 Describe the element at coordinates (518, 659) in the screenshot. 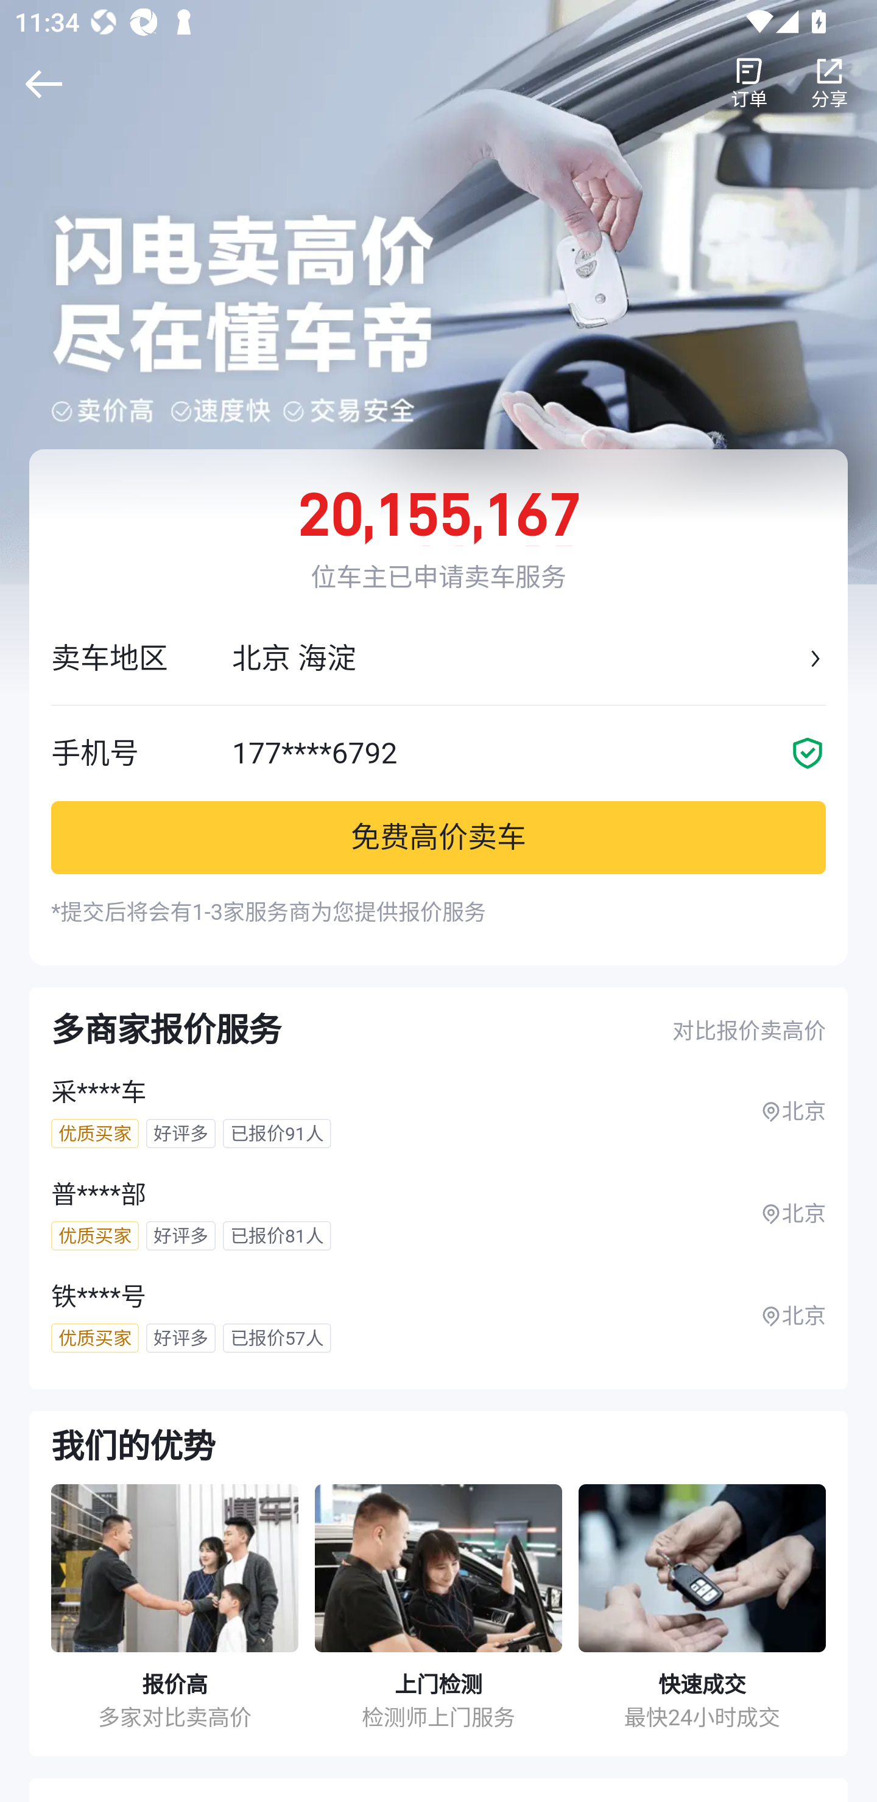

I see `北京 海淀` at that location.